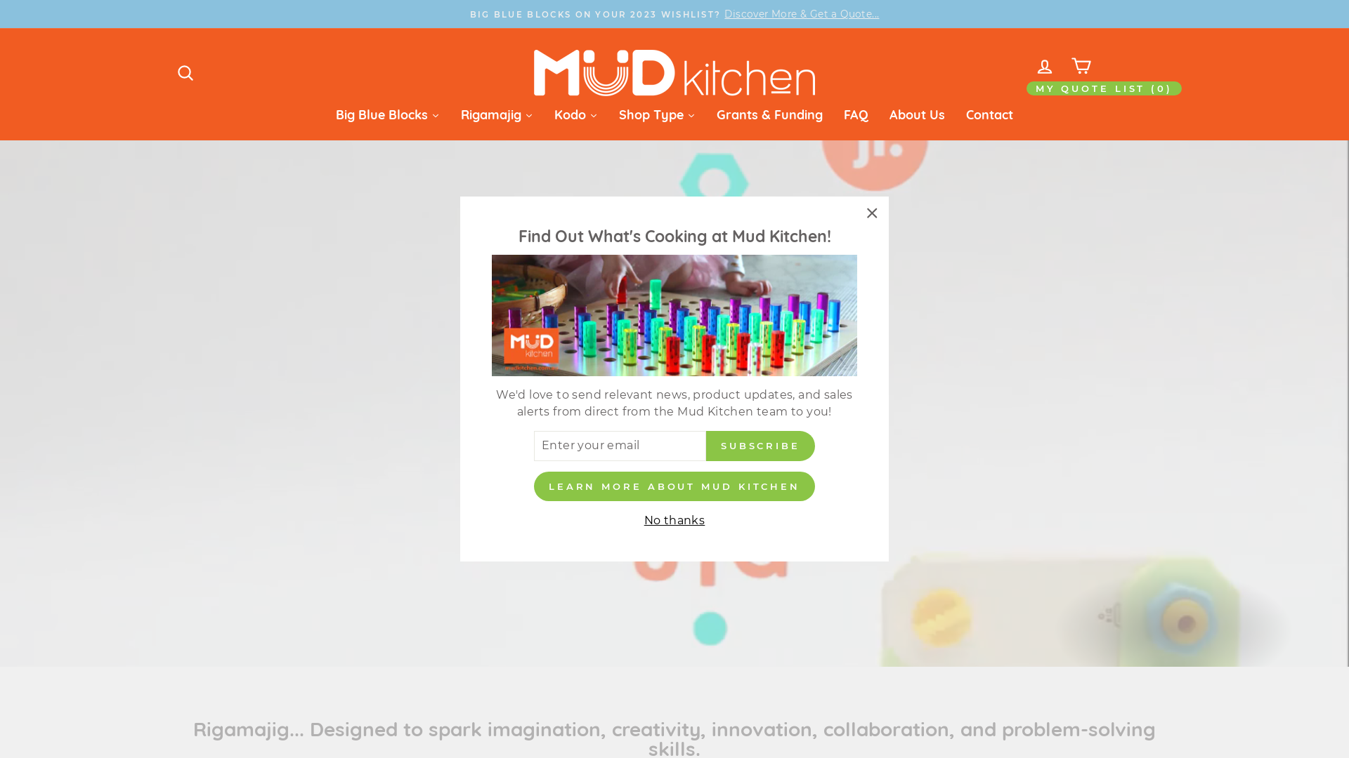 The image size is (1349, 758). I want to click on Big Blue Blocks, so click(388, 115).